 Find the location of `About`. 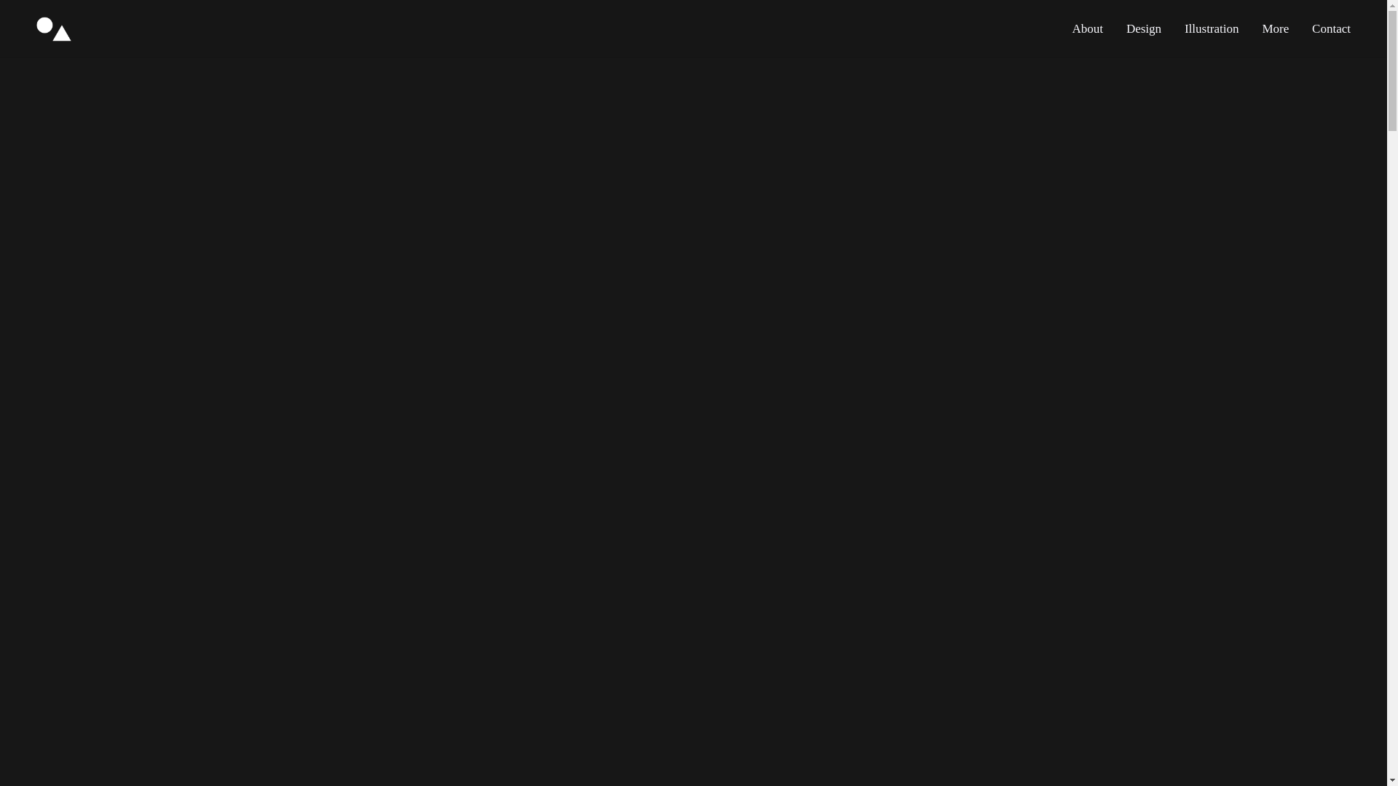

About is located at coordinates (1088, 29).